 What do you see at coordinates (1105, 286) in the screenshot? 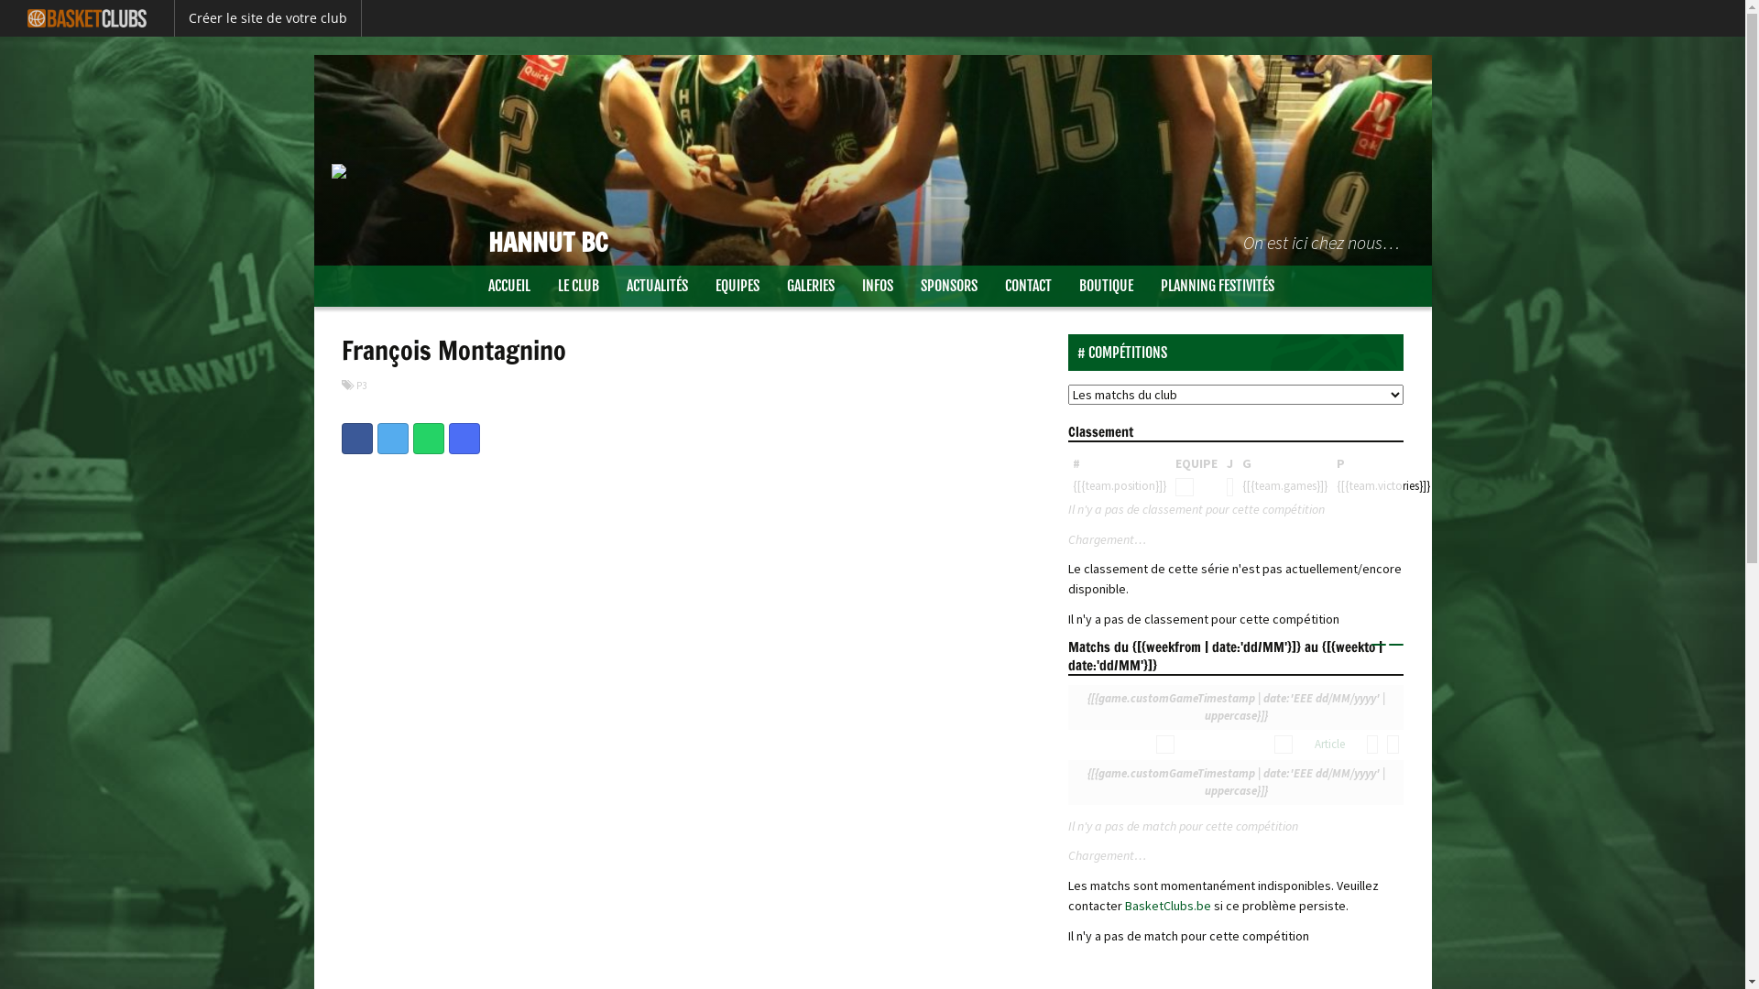
I see `BOUTIQUE` at bounding box center [1105, 286].